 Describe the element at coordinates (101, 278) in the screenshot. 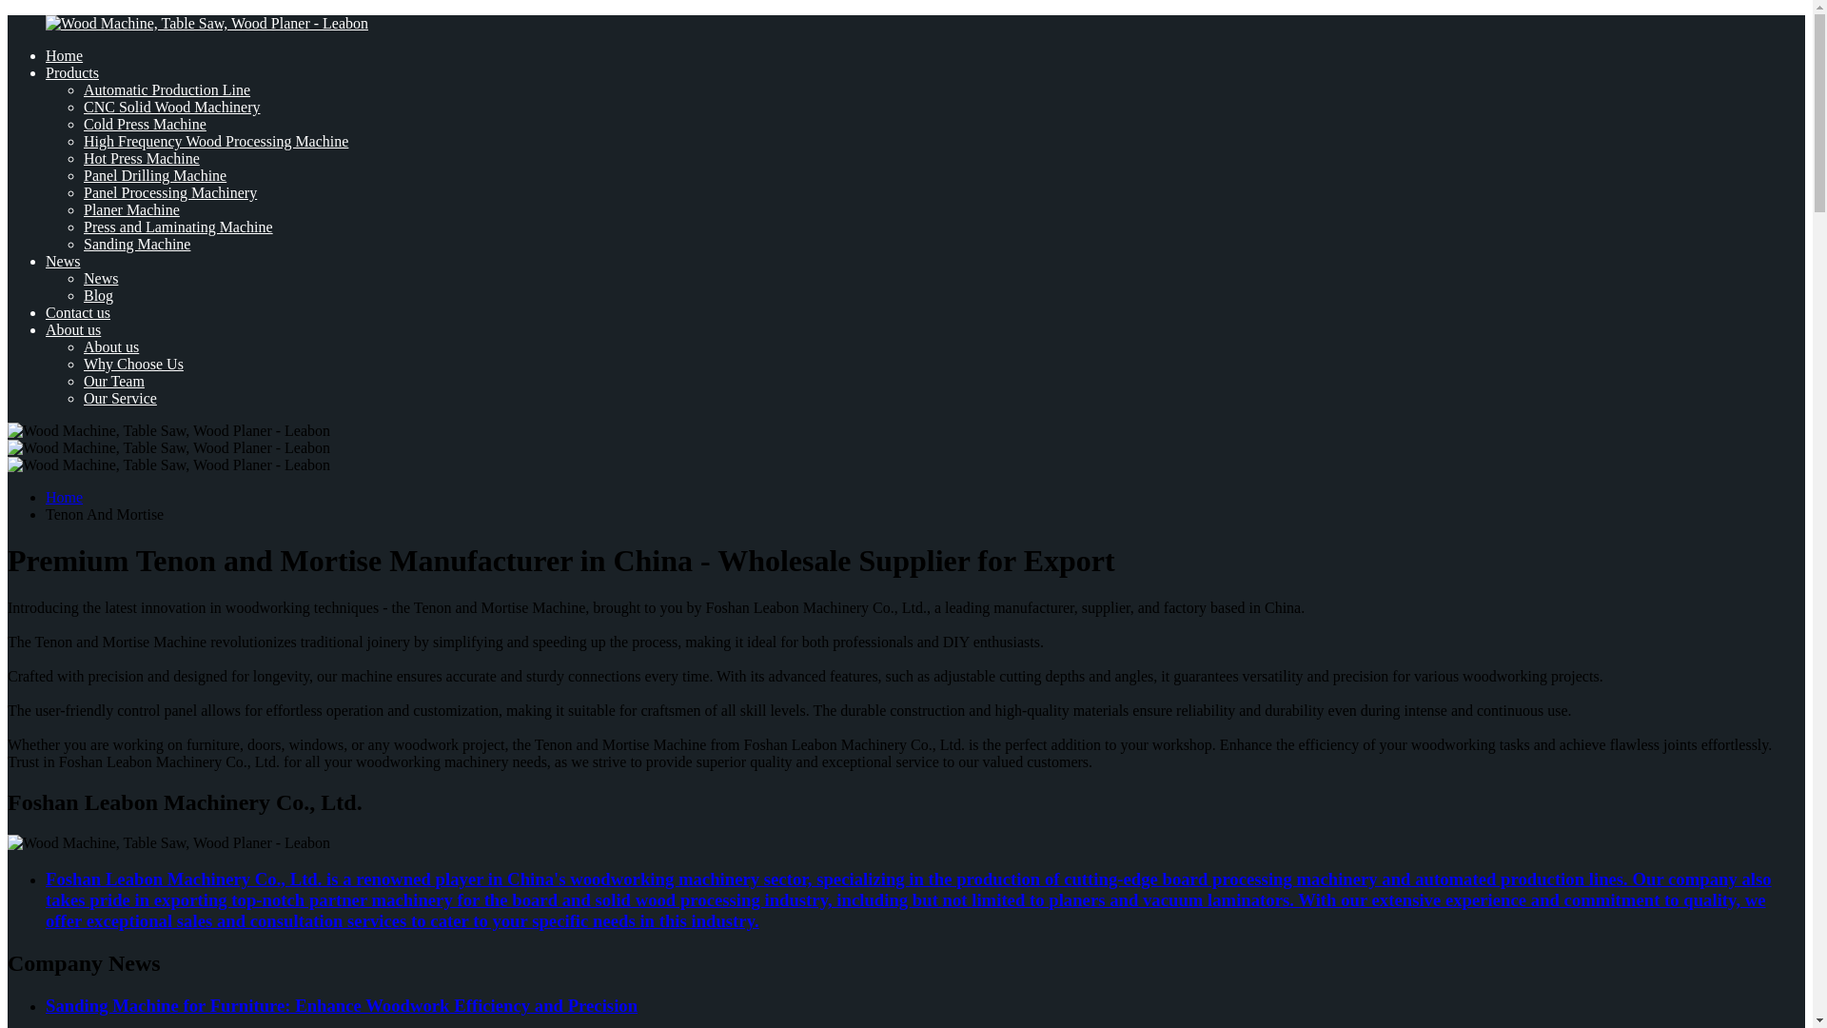

I see `News` at that location.